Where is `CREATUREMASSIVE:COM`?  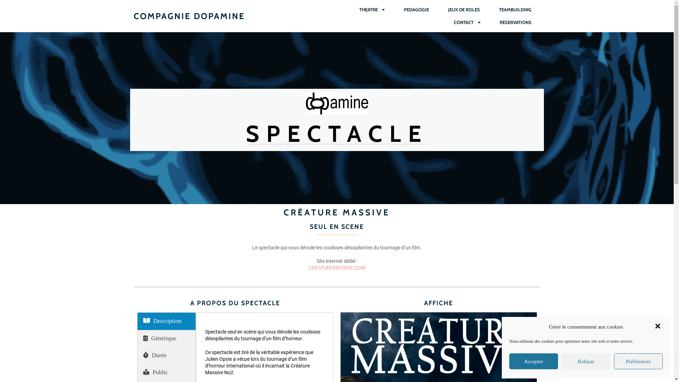
CREATUREMASSIVE:COM is located at coordinates (337, 268).